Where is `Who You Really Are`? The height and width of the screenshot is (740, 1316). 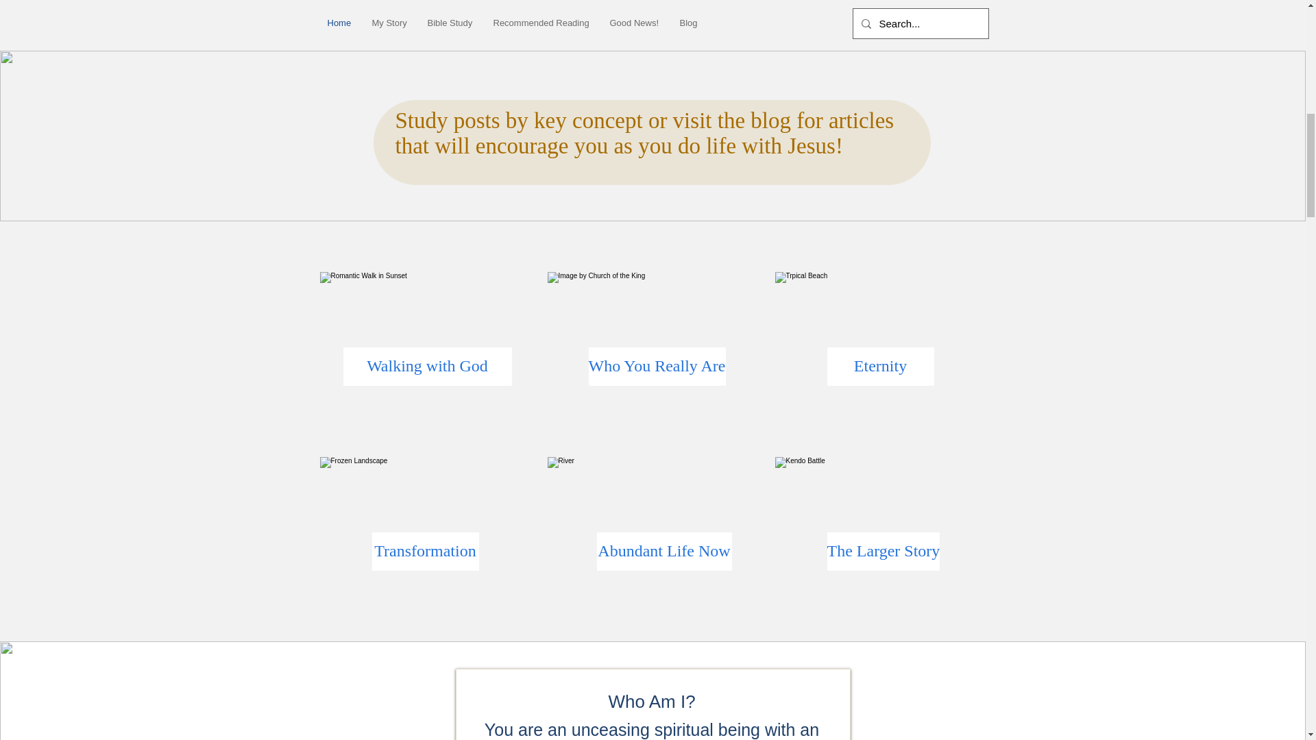
Who You Really Are is located at coordinates (657, 366).